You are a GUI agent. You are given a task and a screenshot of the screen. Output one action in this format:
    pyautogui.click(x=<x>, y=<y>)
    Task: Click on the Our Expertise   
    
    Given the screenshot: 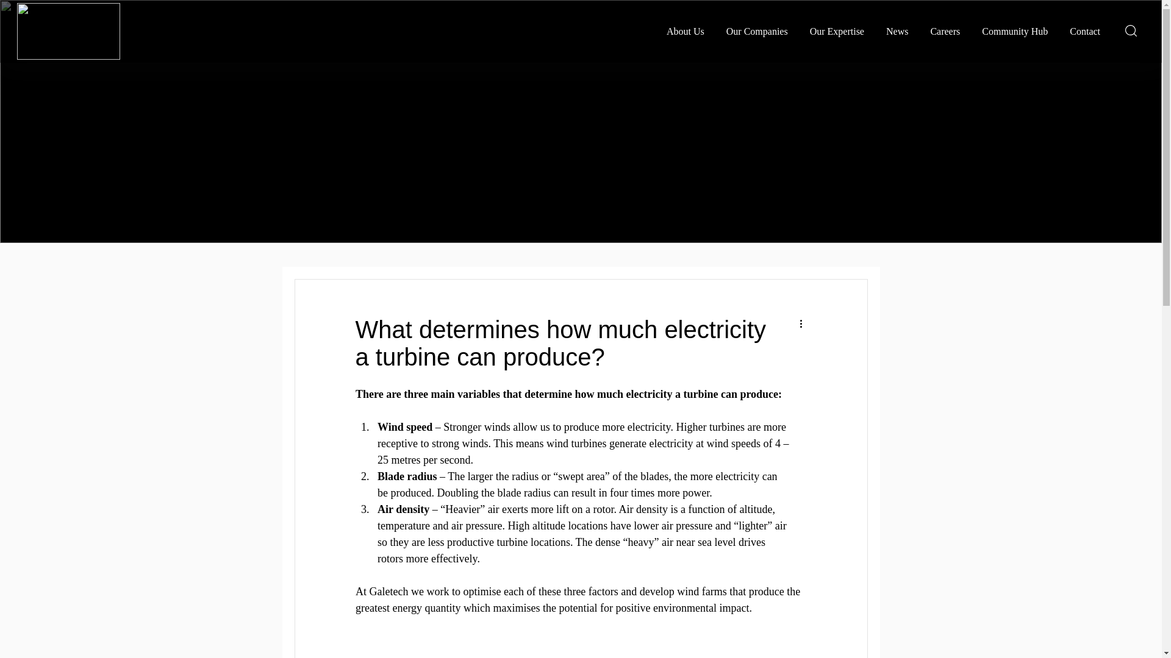 What is the action you would take?
    pyautogui.click(x=840, y=32)
    